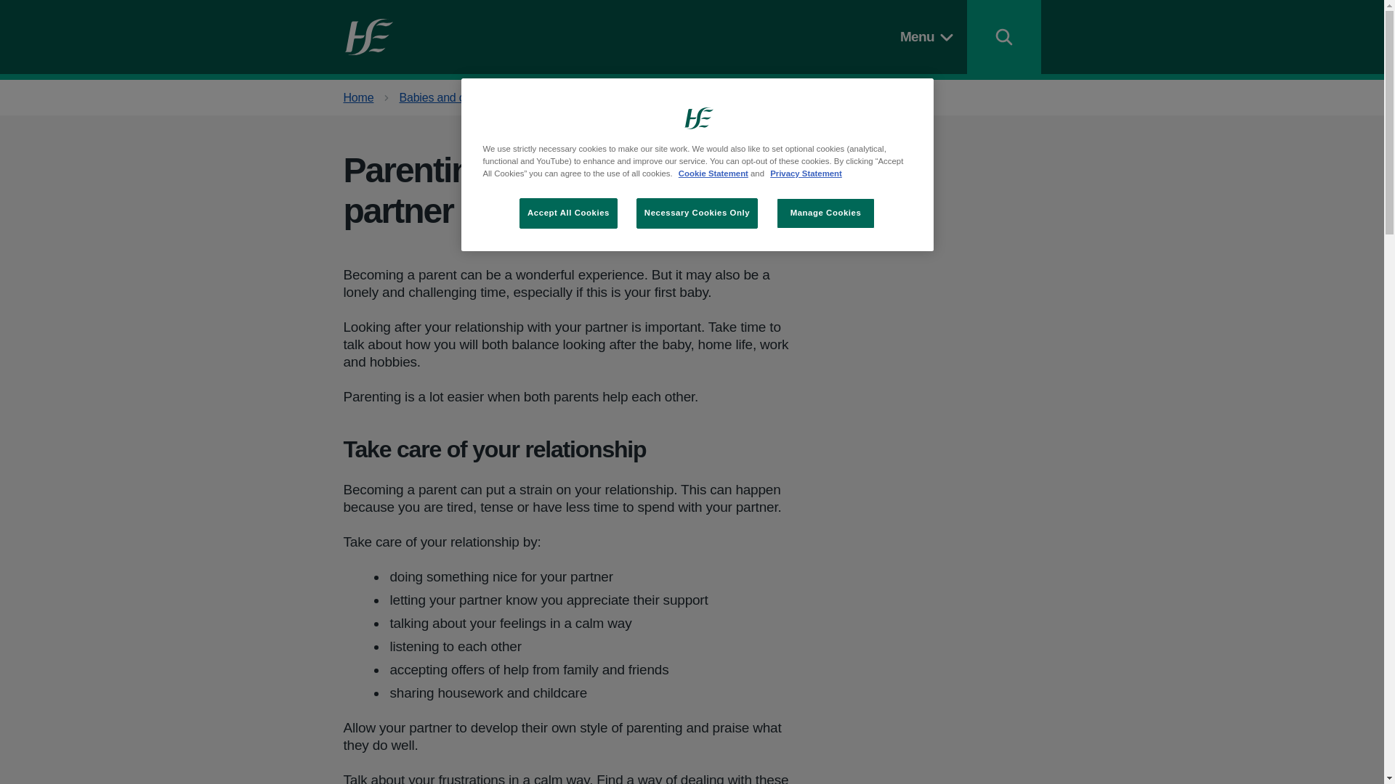  What do you see at coordinates (358, 97) in the screenshot?
I see `Home` at bounding box center [358, 97].